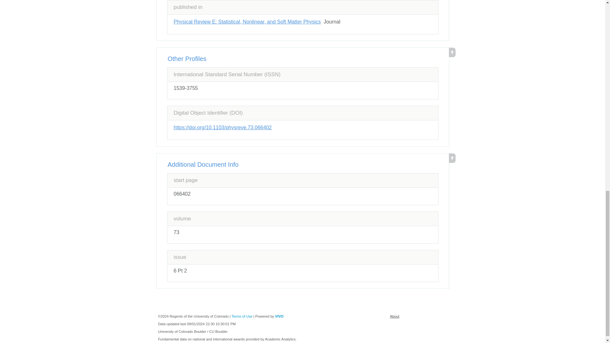 The width and height of the screenshot is (610, 343). Describe the element at coordinates (279, 316) in the screenshot. I see `VIVO` at that location.